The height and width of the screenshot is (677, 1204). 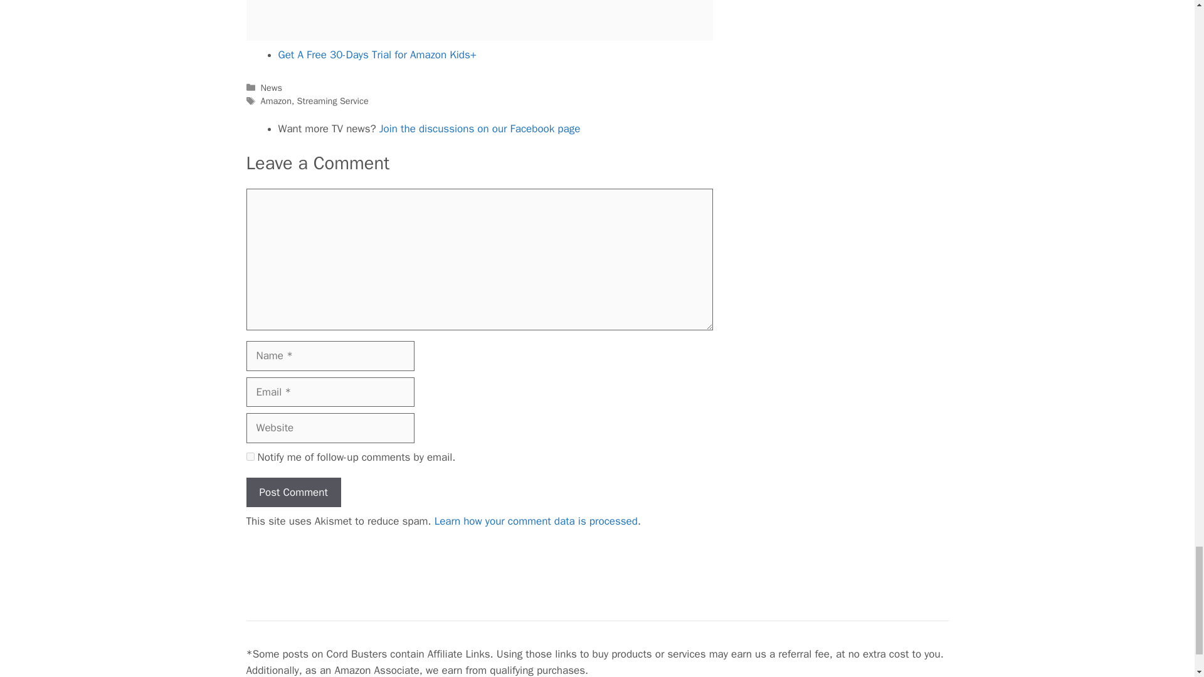 I want to click on Join the discussions on our Facebook page, so click(x=479, y=129).